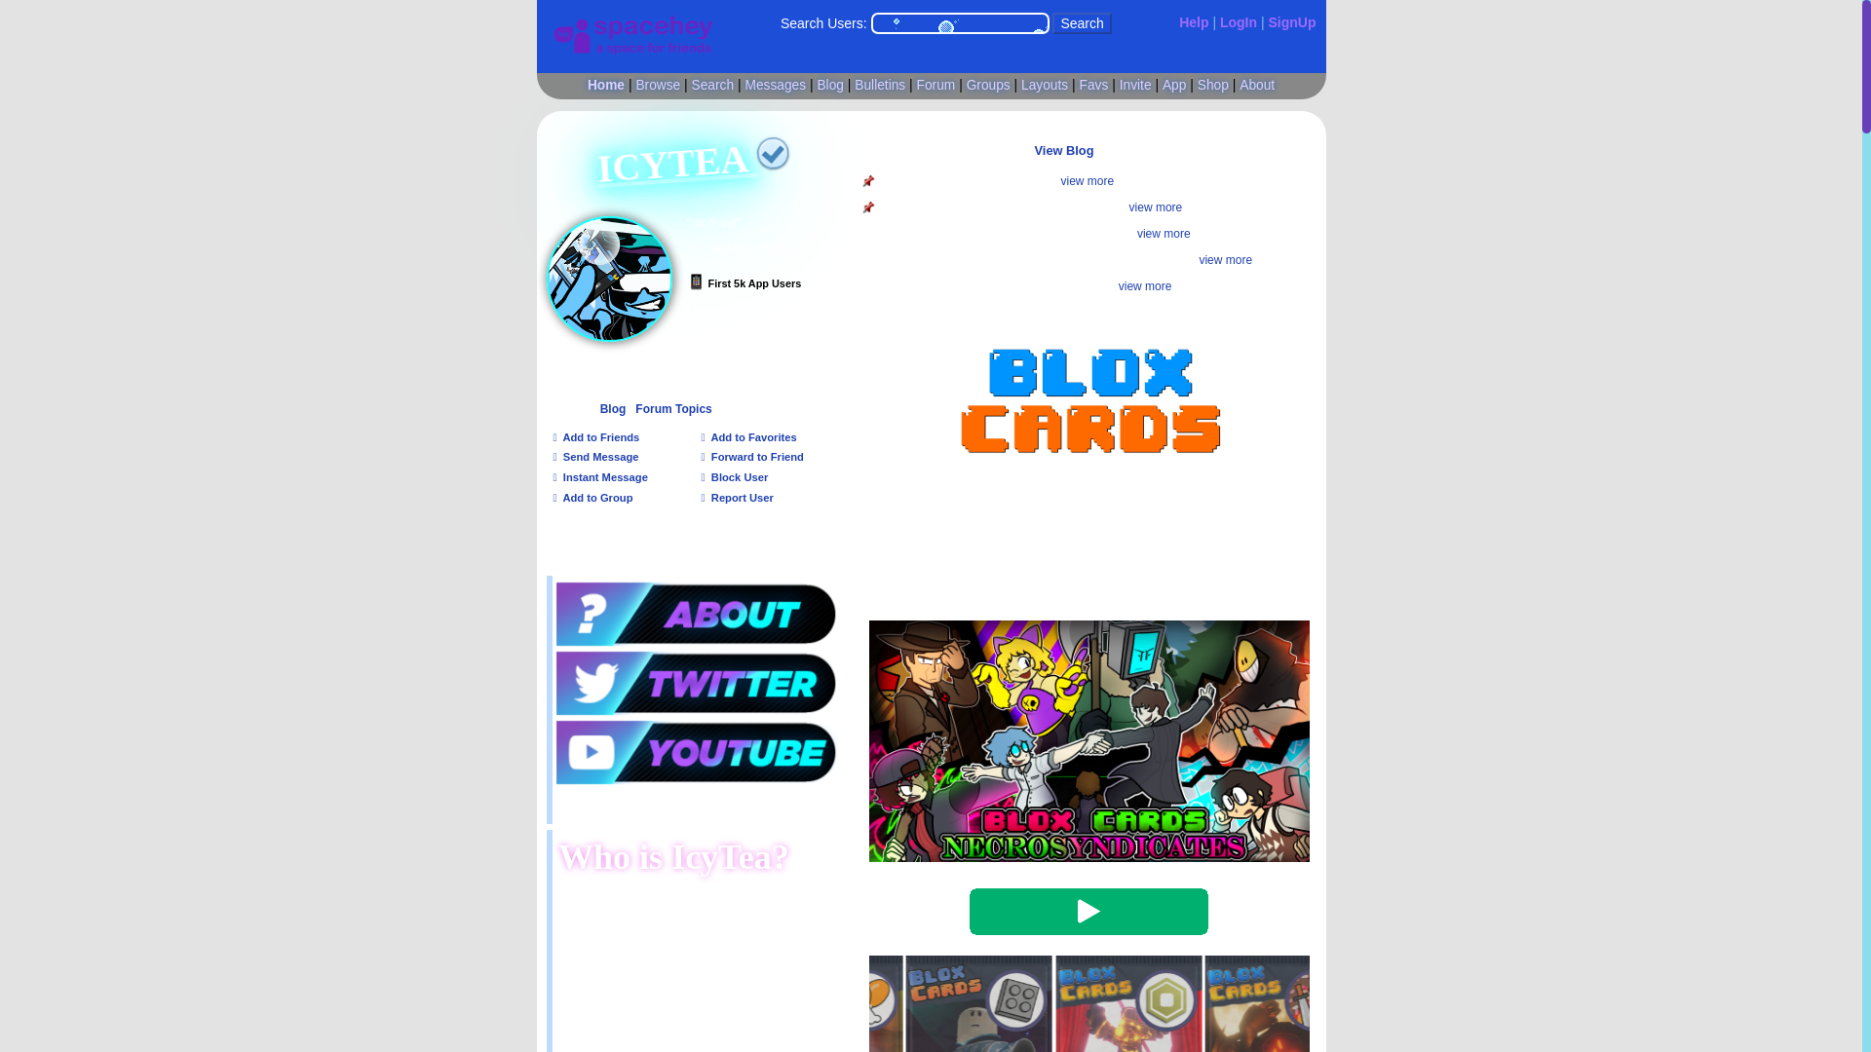  I want to click on LogIn, so click(1238, 22).